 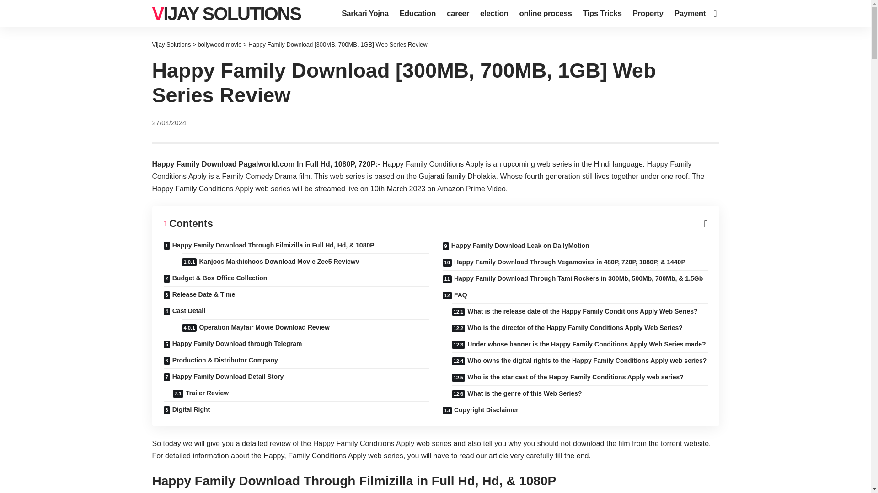 What do you see at coordinates (545, 14) in the screenshot?
I see `online process` at bounding box center [545, 14].